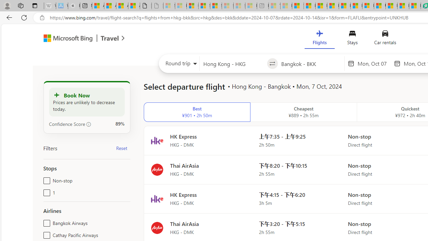 This screenshot has height=241, width=428. Describe the element at coordinates (380, 6) in the screenshot. I see `US Heat Deaths Soared To Record High Last Year` at that location.